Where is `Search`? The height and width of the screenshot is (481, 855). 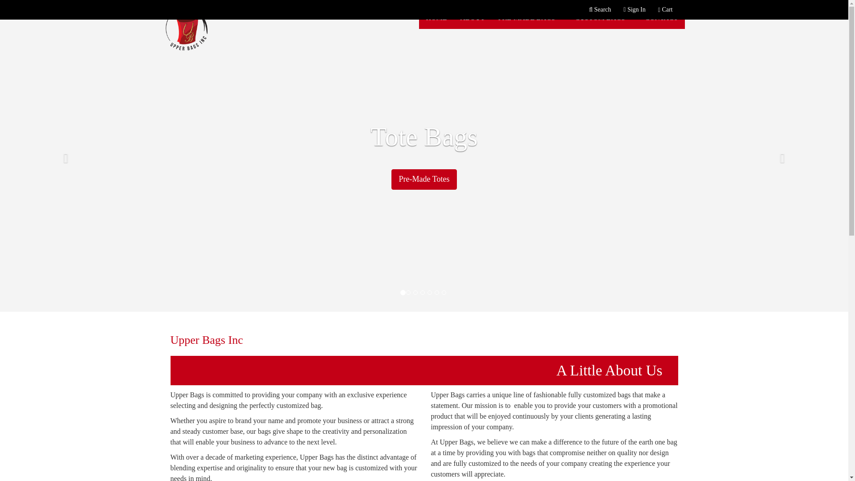 Search is located at coordinates (599, 10).